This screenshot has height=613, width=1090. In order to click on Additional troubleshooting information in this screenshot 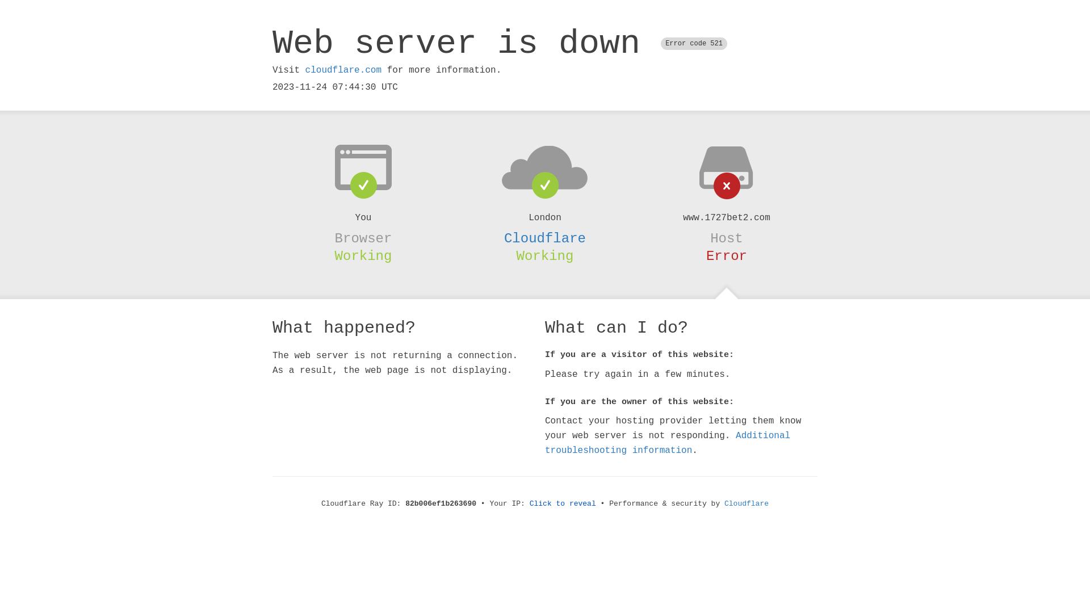, I will do `click(668, 443)`.